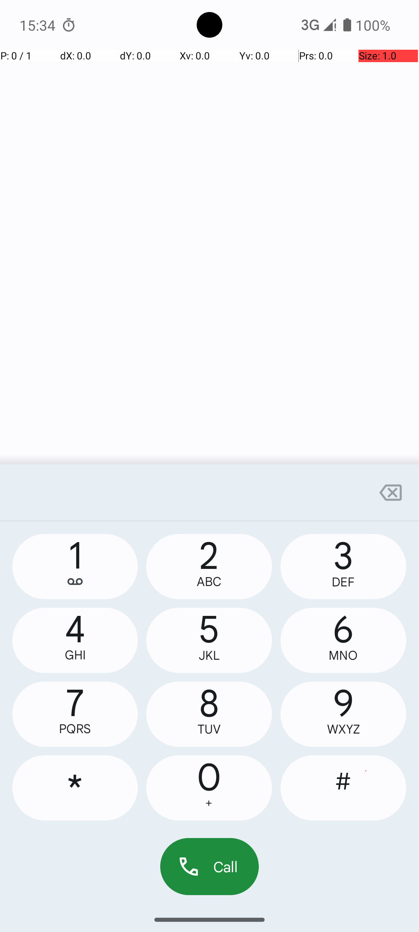 The width and height of the screenshot is (419, 932). I want to click on backspace, so click(390, 492).